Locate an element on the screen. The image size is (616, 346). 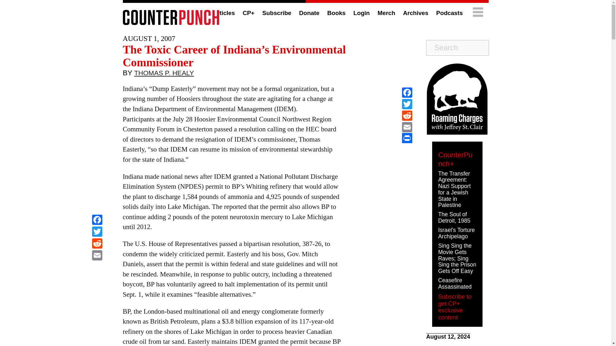
Subscribe is located at coordinates (277, 13).